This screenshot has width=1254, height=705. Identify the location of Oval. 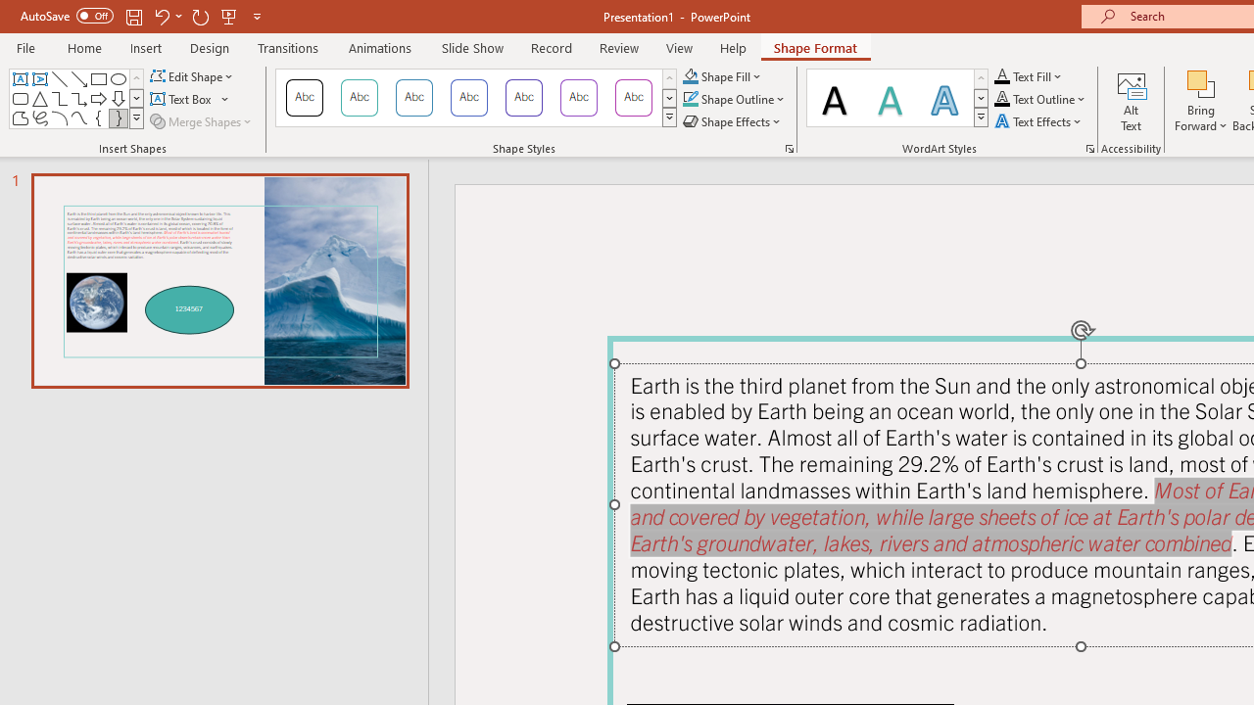
(118, 78).